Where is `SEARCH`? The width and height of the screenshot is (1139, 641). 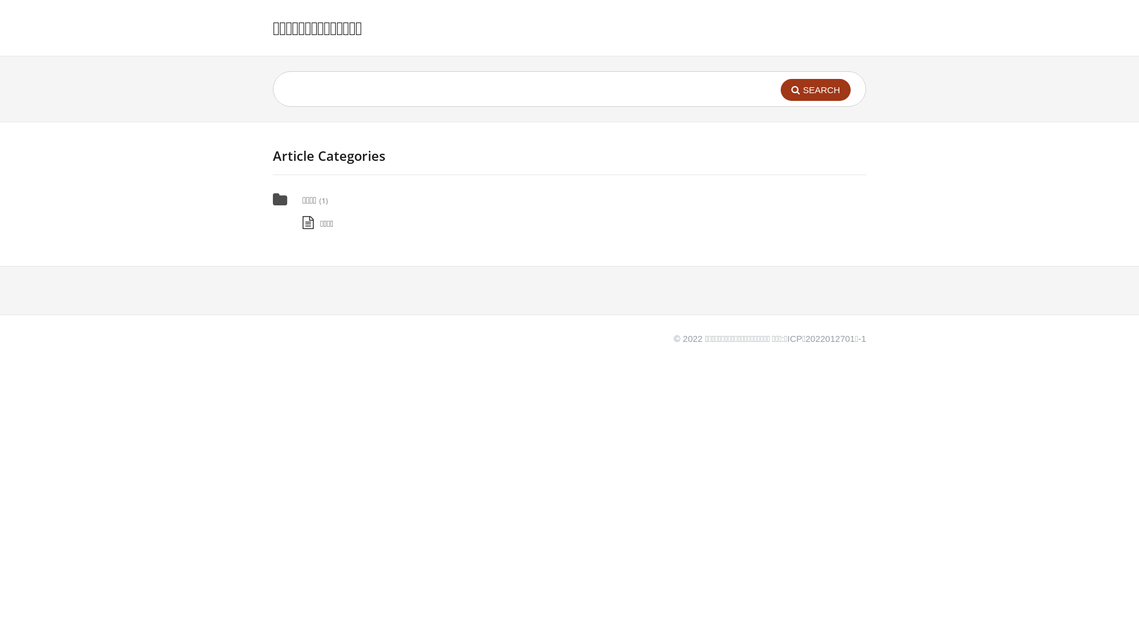 SEARCH is located at coordinates (816, 90).